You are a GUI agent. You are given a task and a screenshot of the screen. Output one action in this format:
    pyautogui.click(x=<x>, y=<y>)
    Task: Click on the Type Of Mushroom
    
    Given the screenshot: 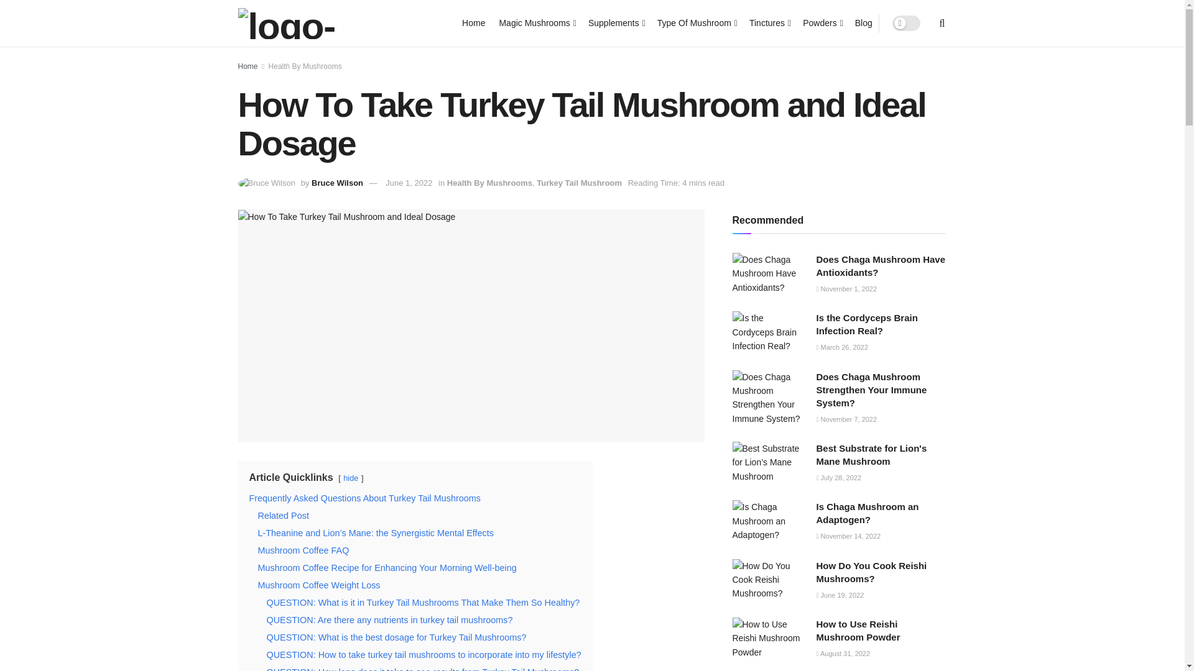 What is the action you would take?
    pyautogui.click(x=696, y=22)
    